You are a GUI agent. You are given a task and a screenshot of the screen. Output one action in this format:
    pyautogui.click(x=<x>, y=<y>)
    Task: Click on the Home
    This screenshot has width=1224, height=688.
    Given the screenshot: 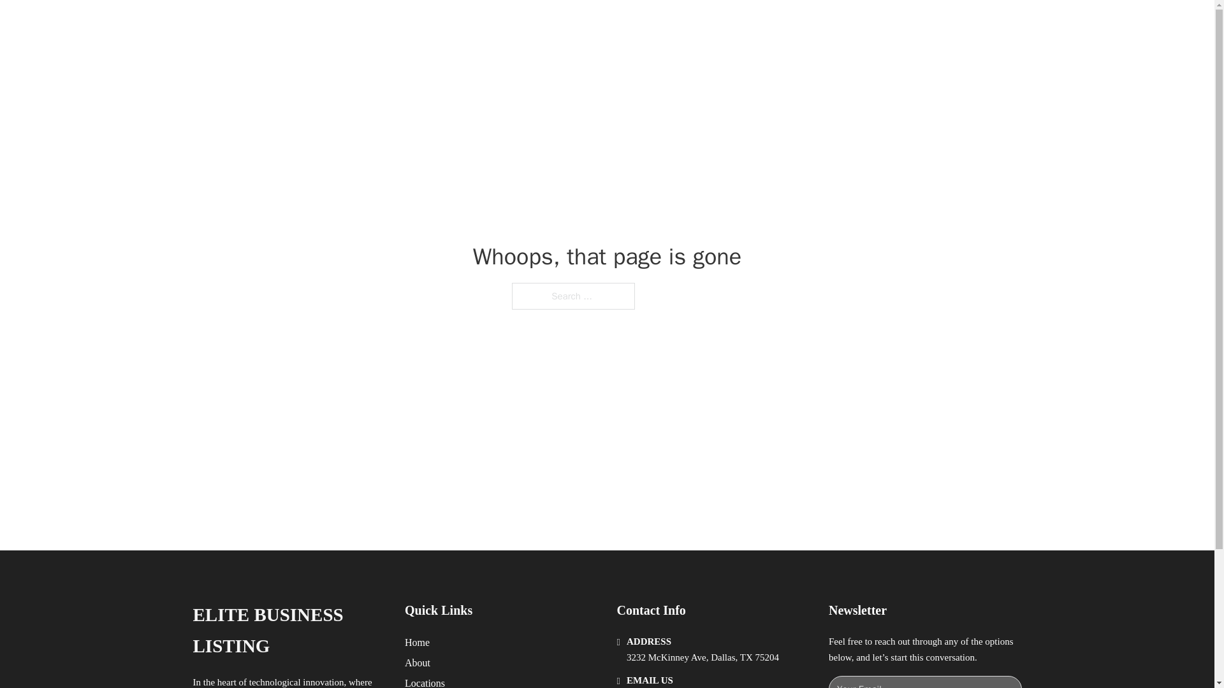 What is the action you would take?
    pyautogui.click(x=417, y=642)
    